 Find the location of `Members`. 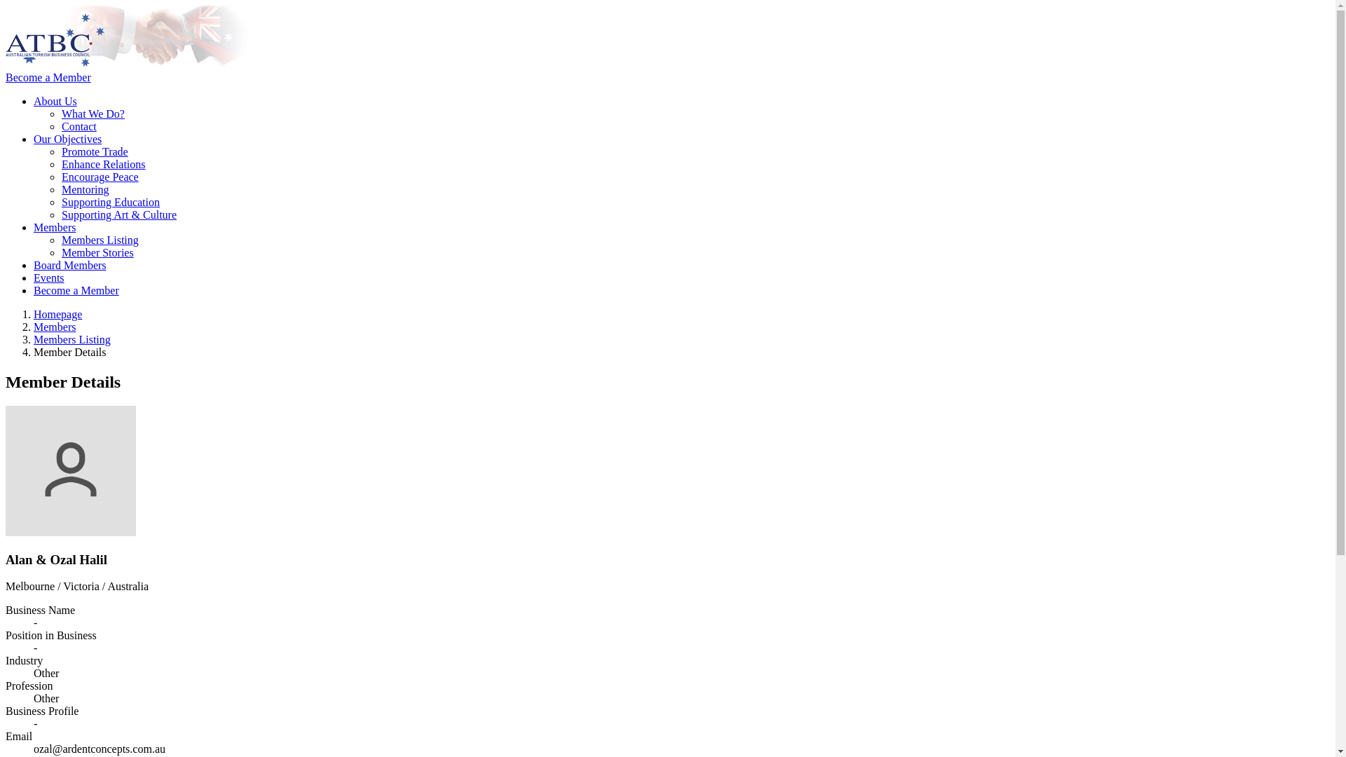

Members is located at coordinates (55, 227).